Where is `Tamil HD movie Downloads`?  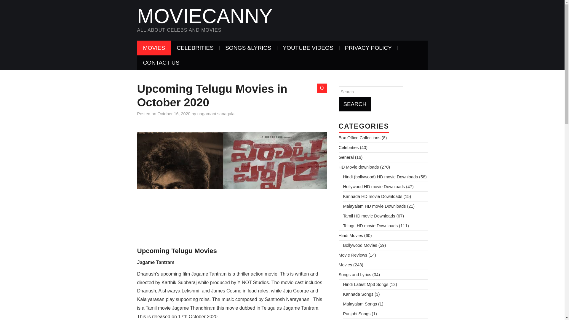 Tamil HD movie Downloads is located at coordinates (369, 216).